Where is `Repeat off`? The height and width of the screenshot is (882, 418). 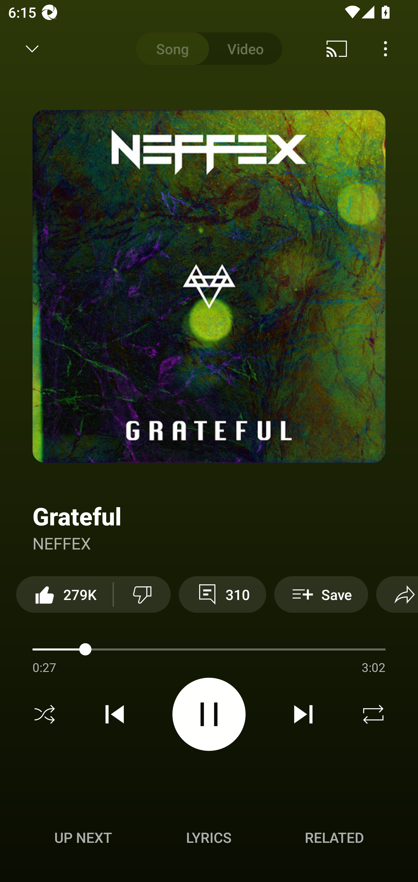
Repeat off is located at coordinates (373, 714).